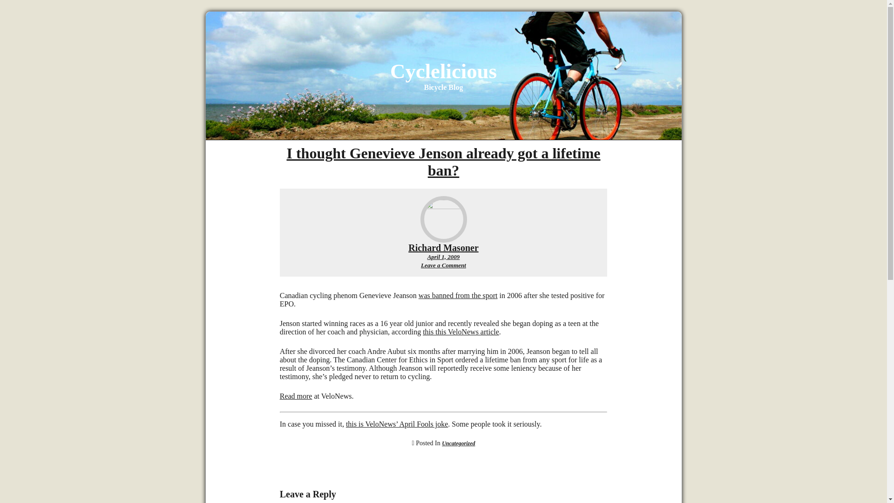 This screenshot has height=503, width=894. Describe the element at coordinates (443, 257) in the screenshot. I see `1:24 pm` at that location.